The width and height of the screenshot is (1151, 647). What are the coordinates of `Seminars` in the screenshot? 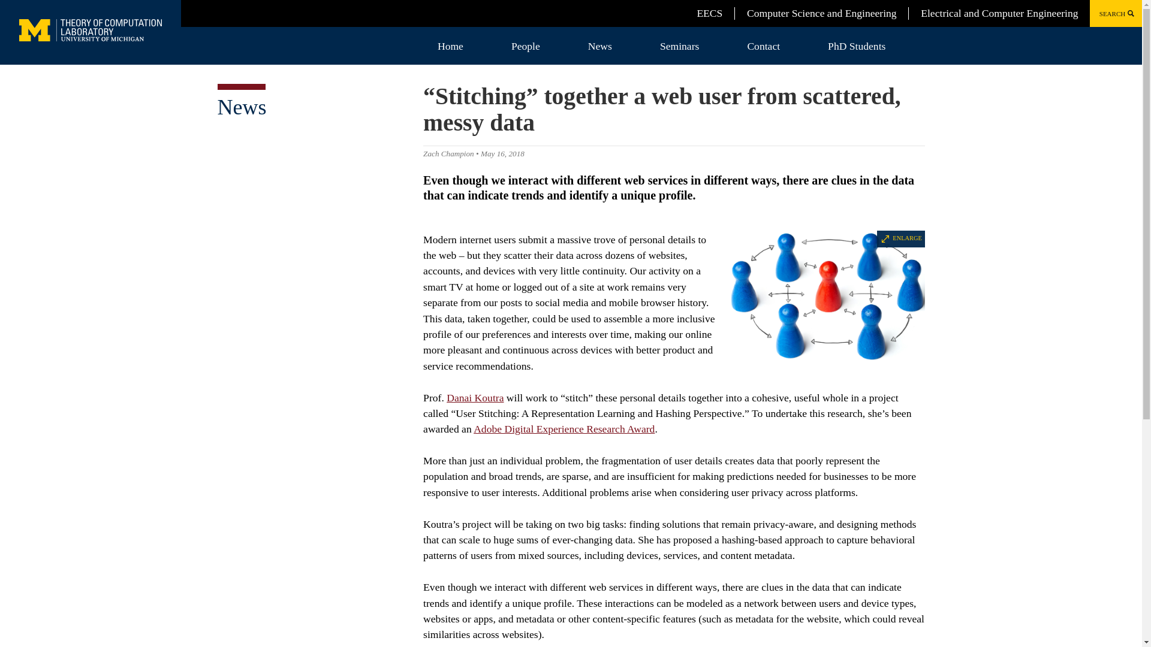 It's located at (679, 46).